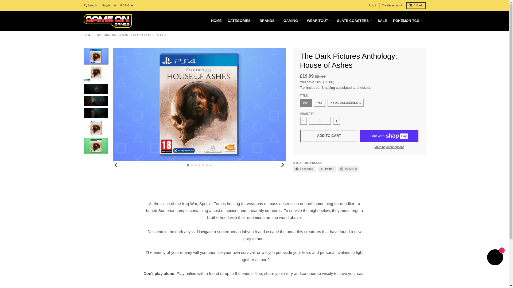  Describe the element at coordinates (320, 121) in the screenshot. I see `PS5` at that location.